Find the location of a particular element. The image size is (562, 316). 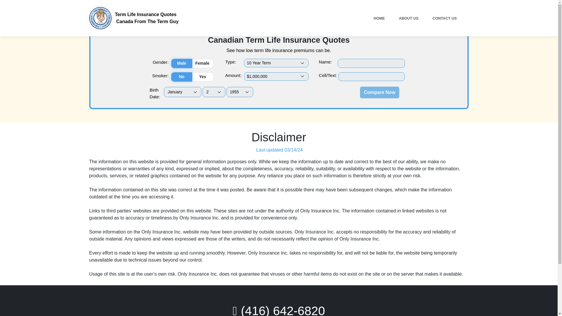

HOME is located at coordinates (379, 92).